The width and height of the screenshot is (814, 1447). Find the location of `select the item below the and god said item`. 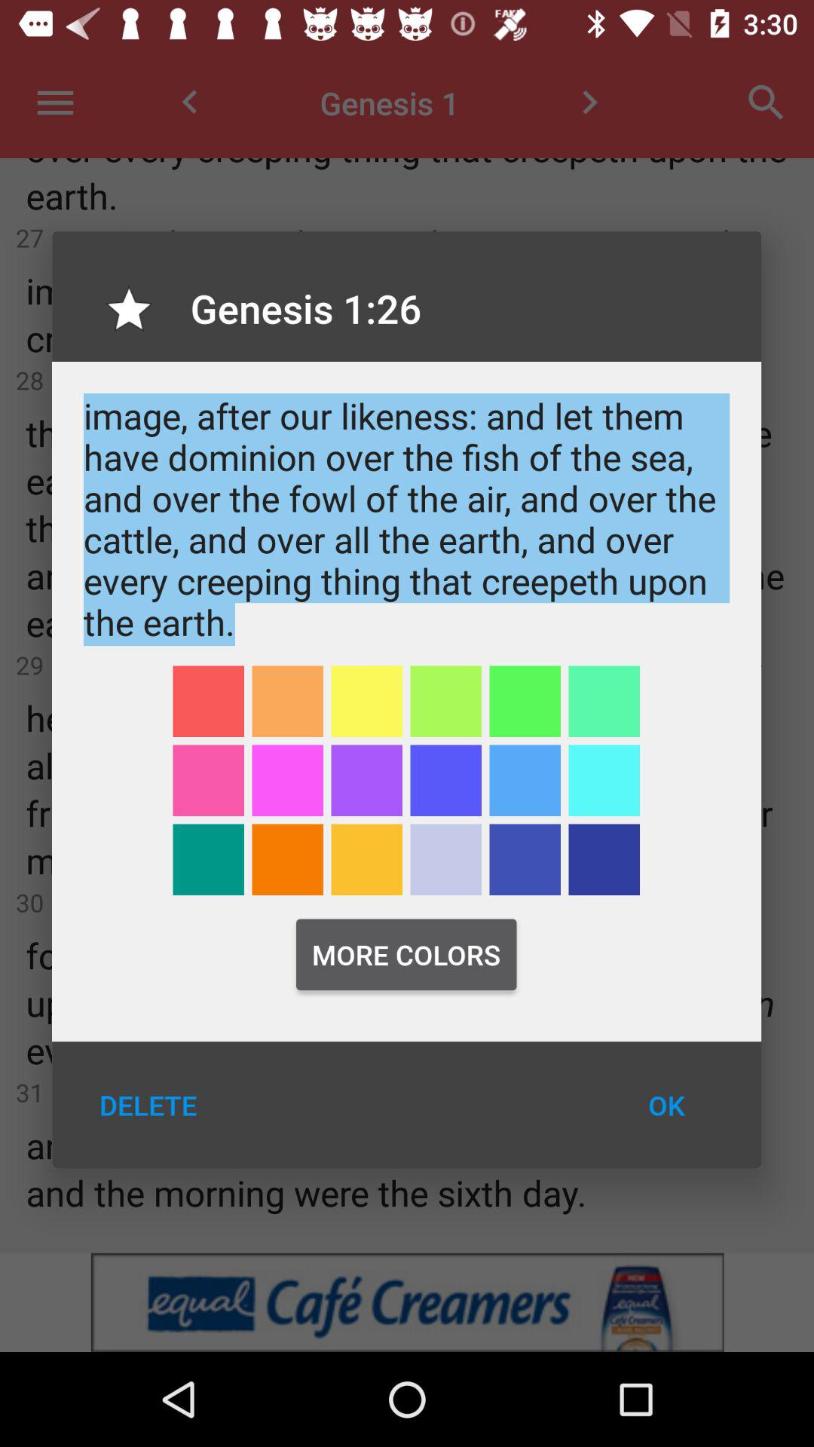

select the item below the and god said item is located at coordinates (208, 701).